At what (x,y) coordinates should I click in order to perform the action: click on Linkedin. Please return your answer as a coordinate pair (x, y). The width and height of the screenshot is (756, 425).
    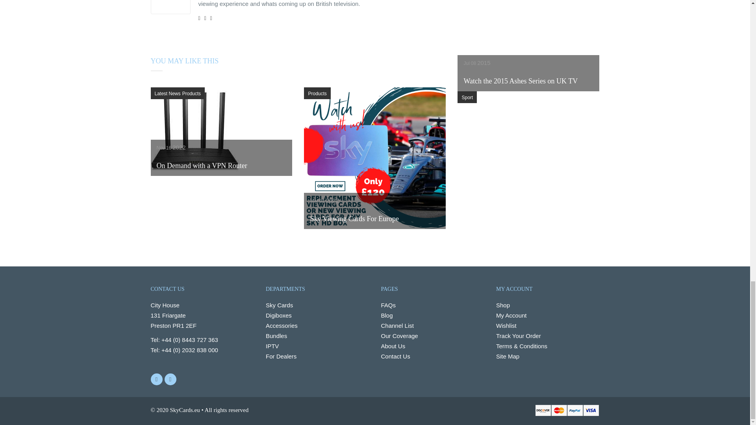
    Looking at the image, I should click on (170, 379).